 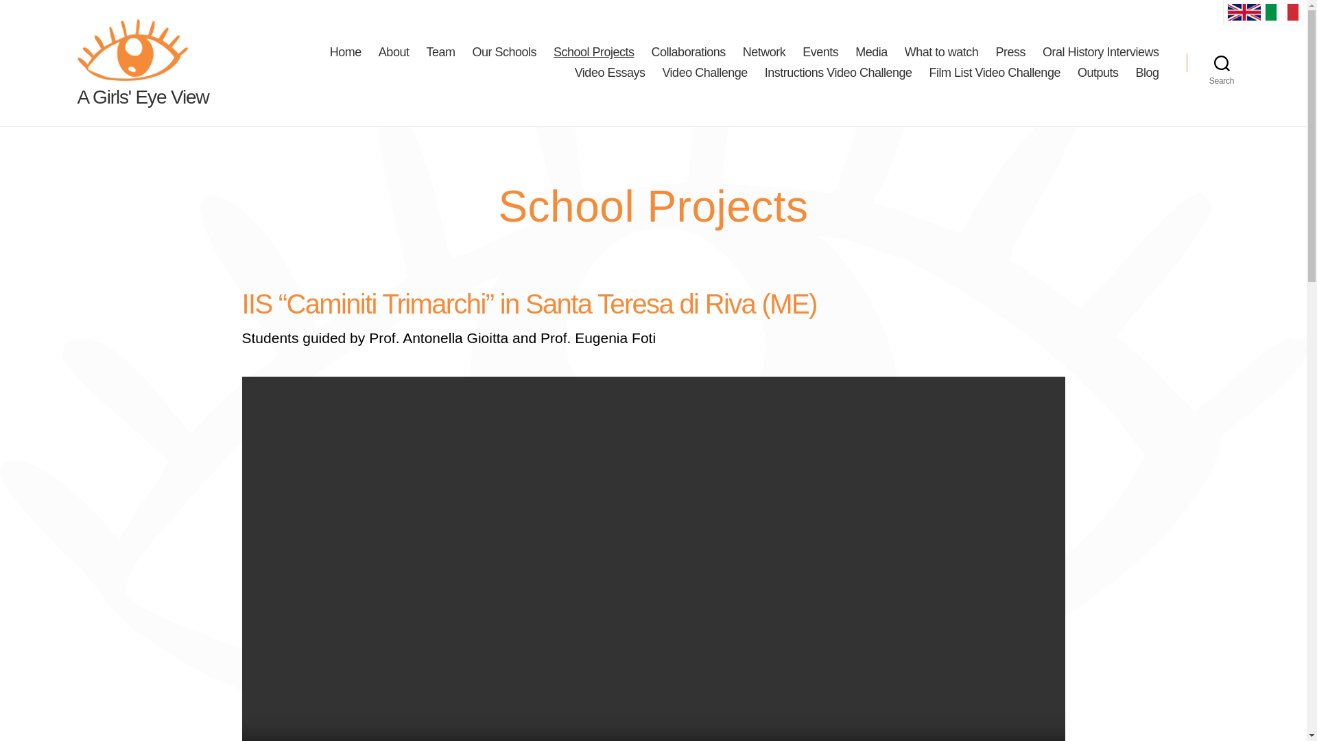 What do you see at coordinates (1147, 73) in the screenshot?
I see `Blog` at bounding box center [1147, 73].